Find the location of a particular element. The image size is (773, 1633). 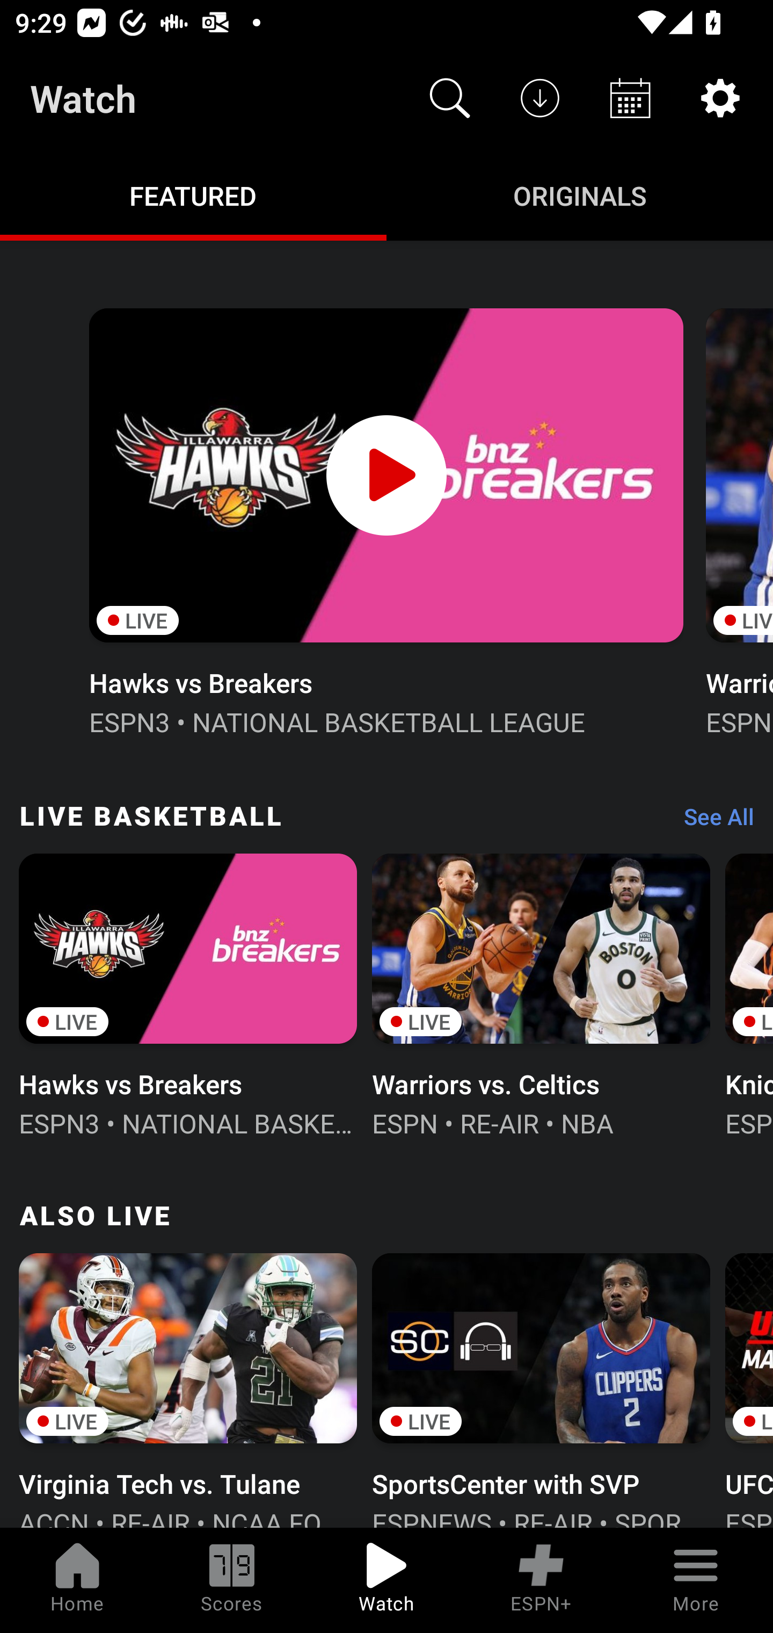

Search is located at coordinates (450, 98).